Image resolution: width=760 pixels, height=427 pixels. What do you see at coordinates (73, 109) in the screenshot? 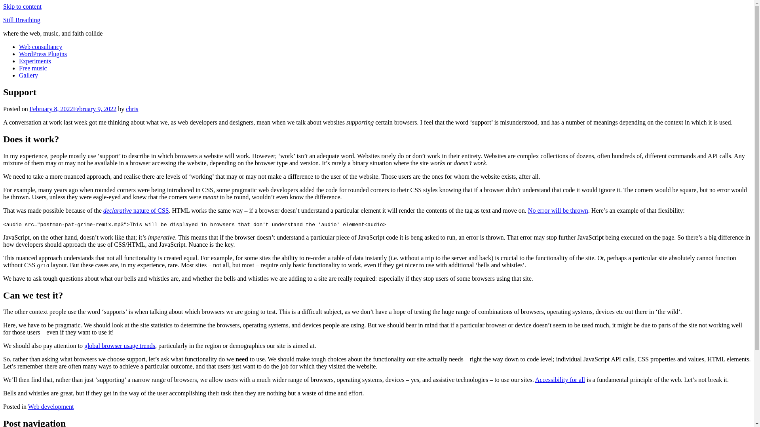
I see `February 8, 2022February 9, 2022` at bounding box center [73, 109].